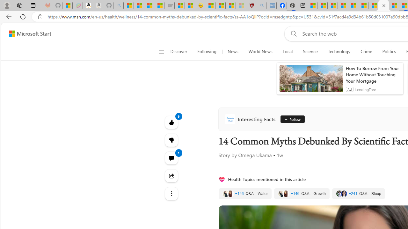 Image resolution: width=408 pixels, height=229 pixels. What do you see at coordinates (260, 52) in the screenshot?
I see `World News` at bounding box center [260, 52].